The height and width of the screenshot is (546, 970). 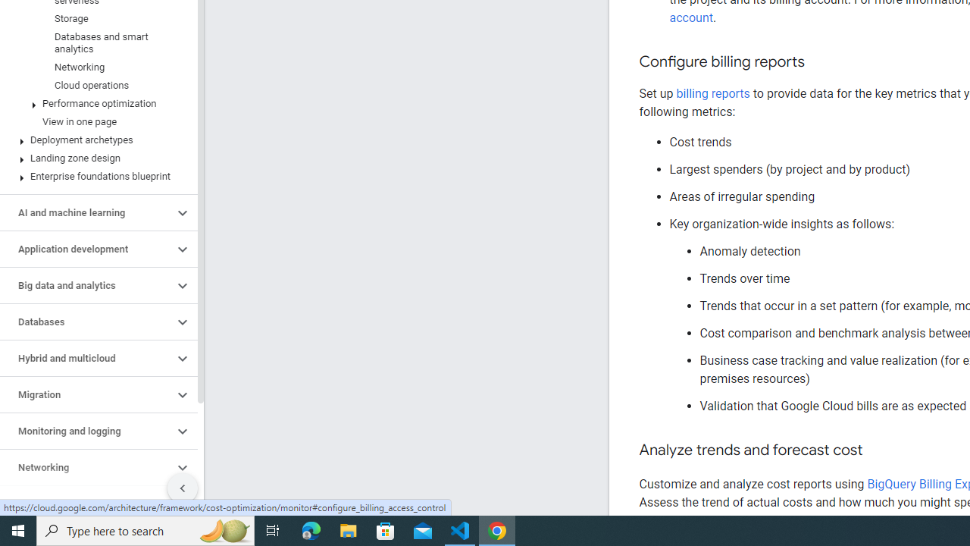 I want to click on Performance optimization, so click(x=95, y=104).